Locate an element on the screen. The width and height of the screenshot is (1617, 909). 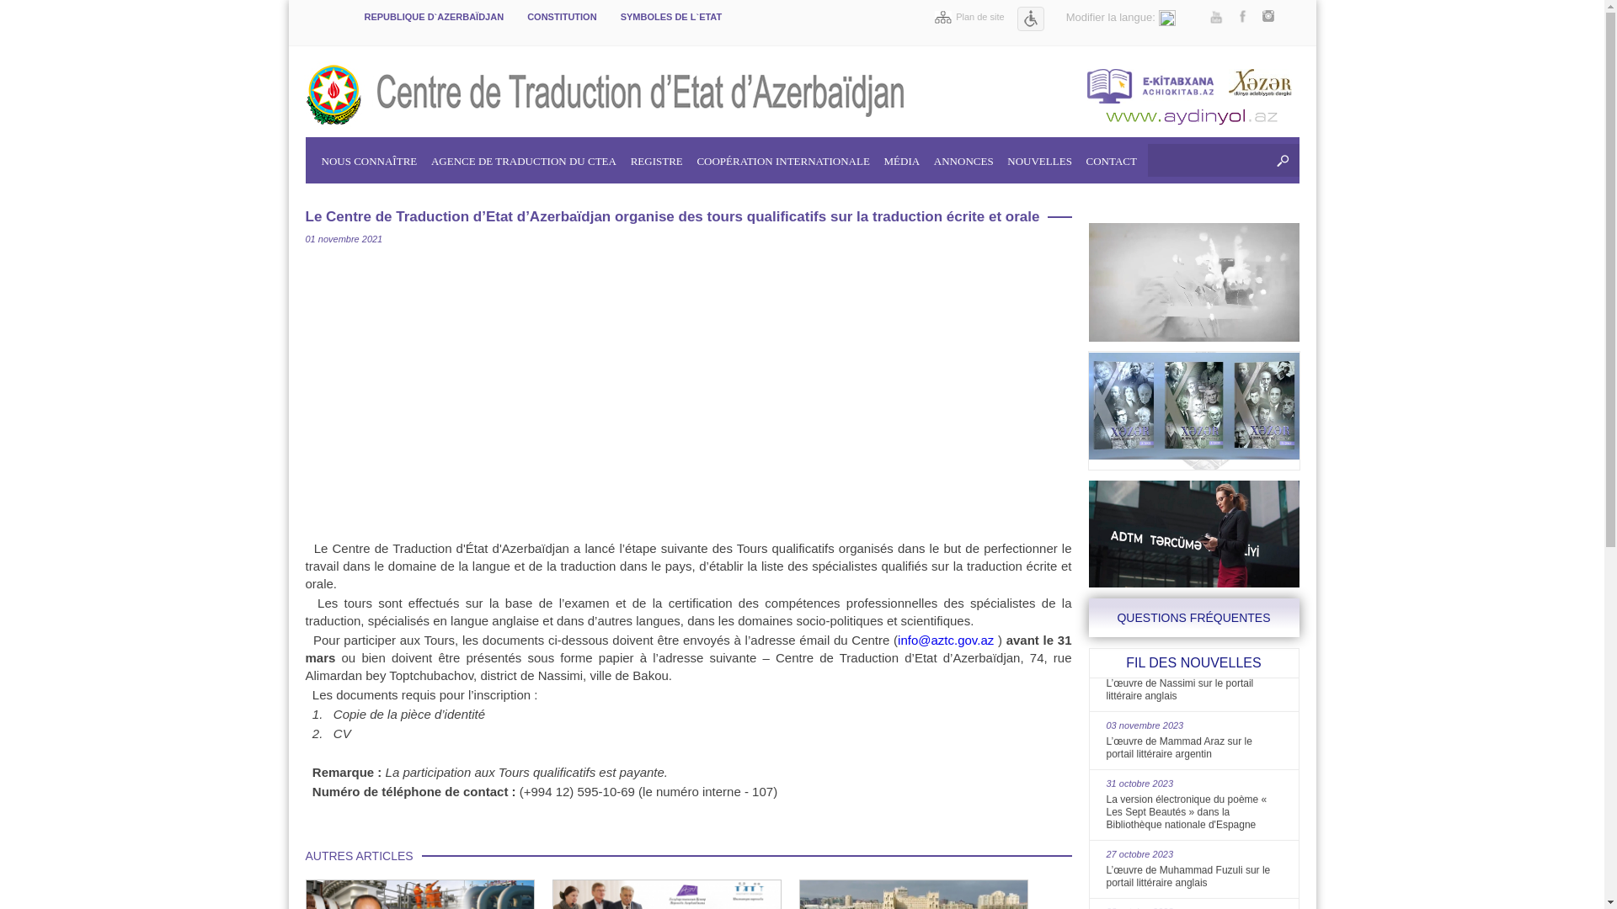
ANNONCES is located at coordinates (963, 157).